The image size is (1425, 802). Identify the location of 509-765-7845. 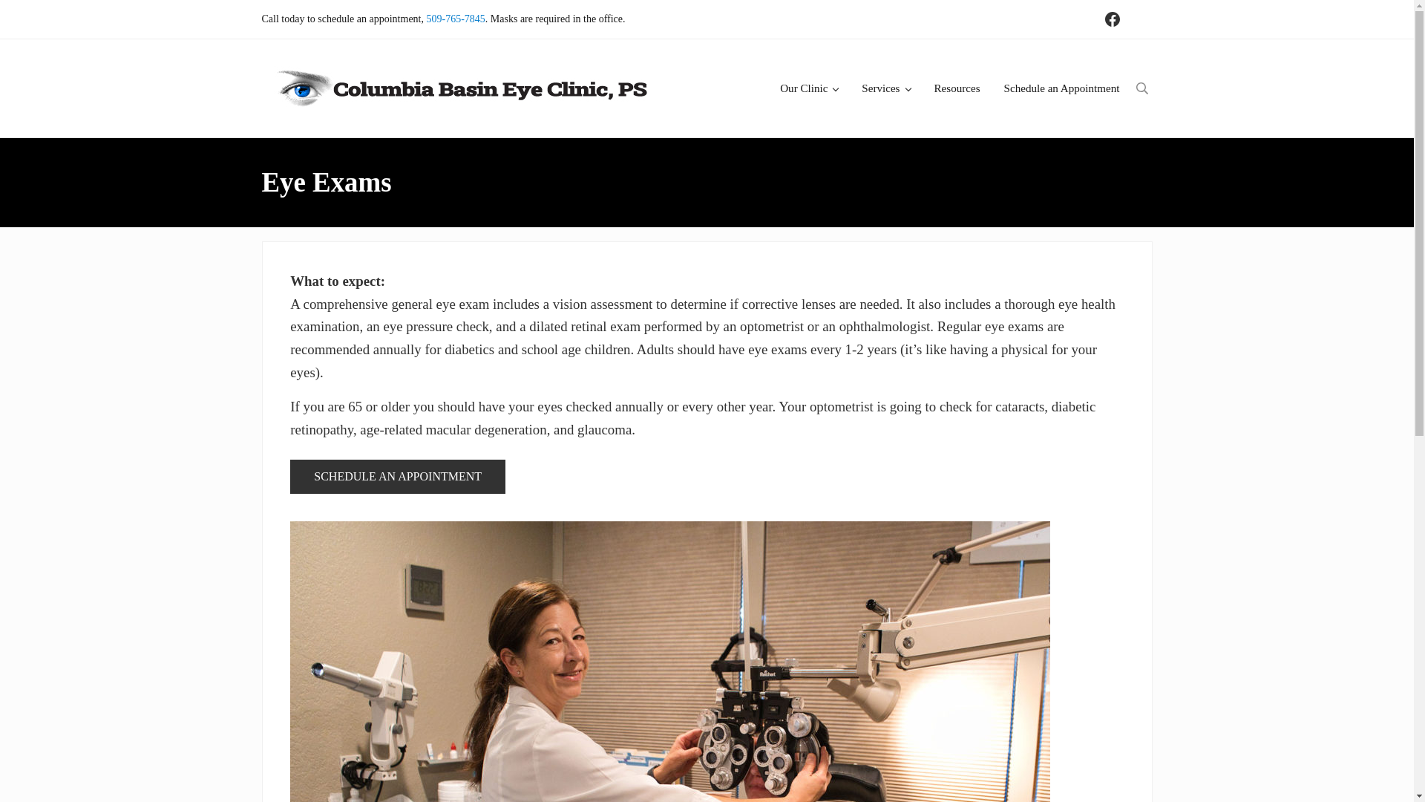
(456, 19).